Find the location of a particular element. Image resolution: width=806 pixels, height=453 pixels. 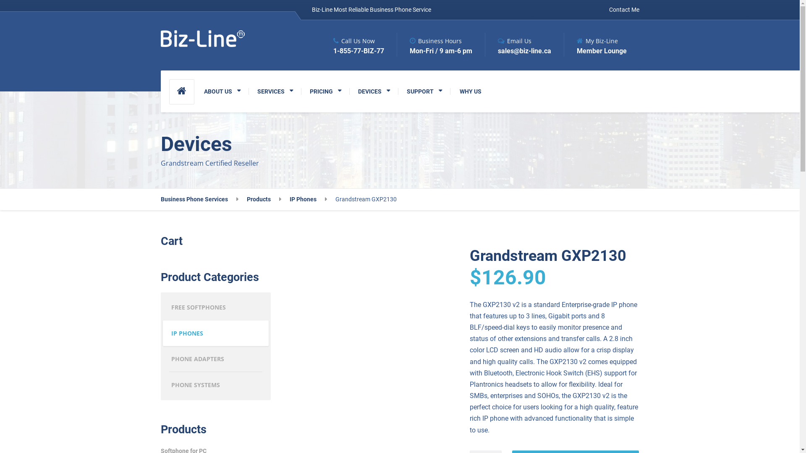

My Biz-Line
Member Lounge is located at coordinates (595, 44).